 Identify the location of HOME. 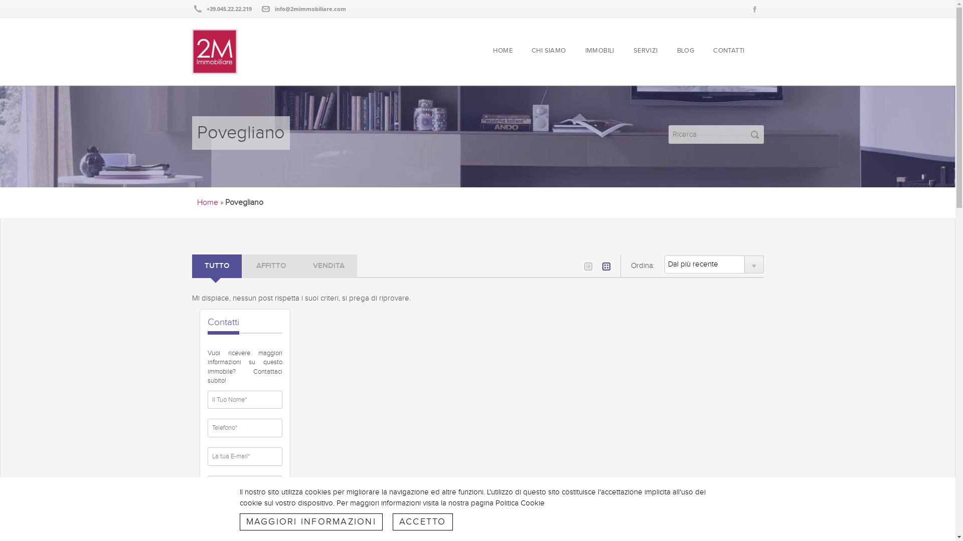
(503, 51).